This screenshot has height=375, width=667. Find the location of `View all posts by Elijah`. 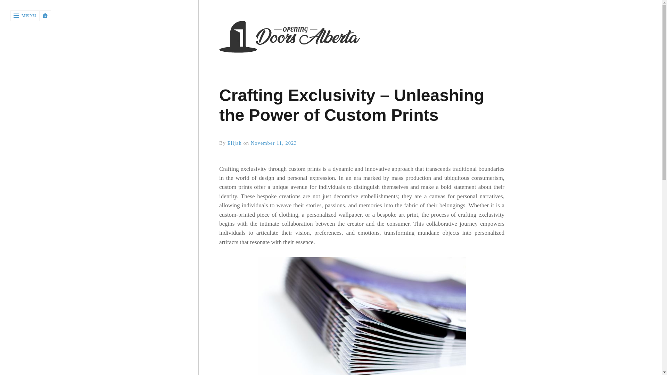

View all posts by Elijah is located at coordinates (234, 143).